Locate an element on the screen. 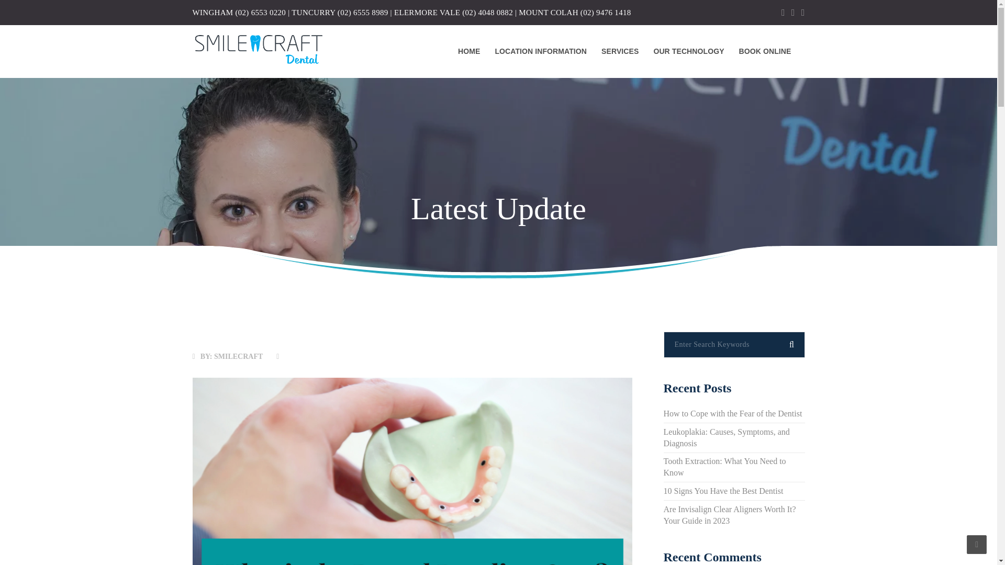 The image size is (1005, 565). SMILECRAFT is located at coordinates (238, 356).